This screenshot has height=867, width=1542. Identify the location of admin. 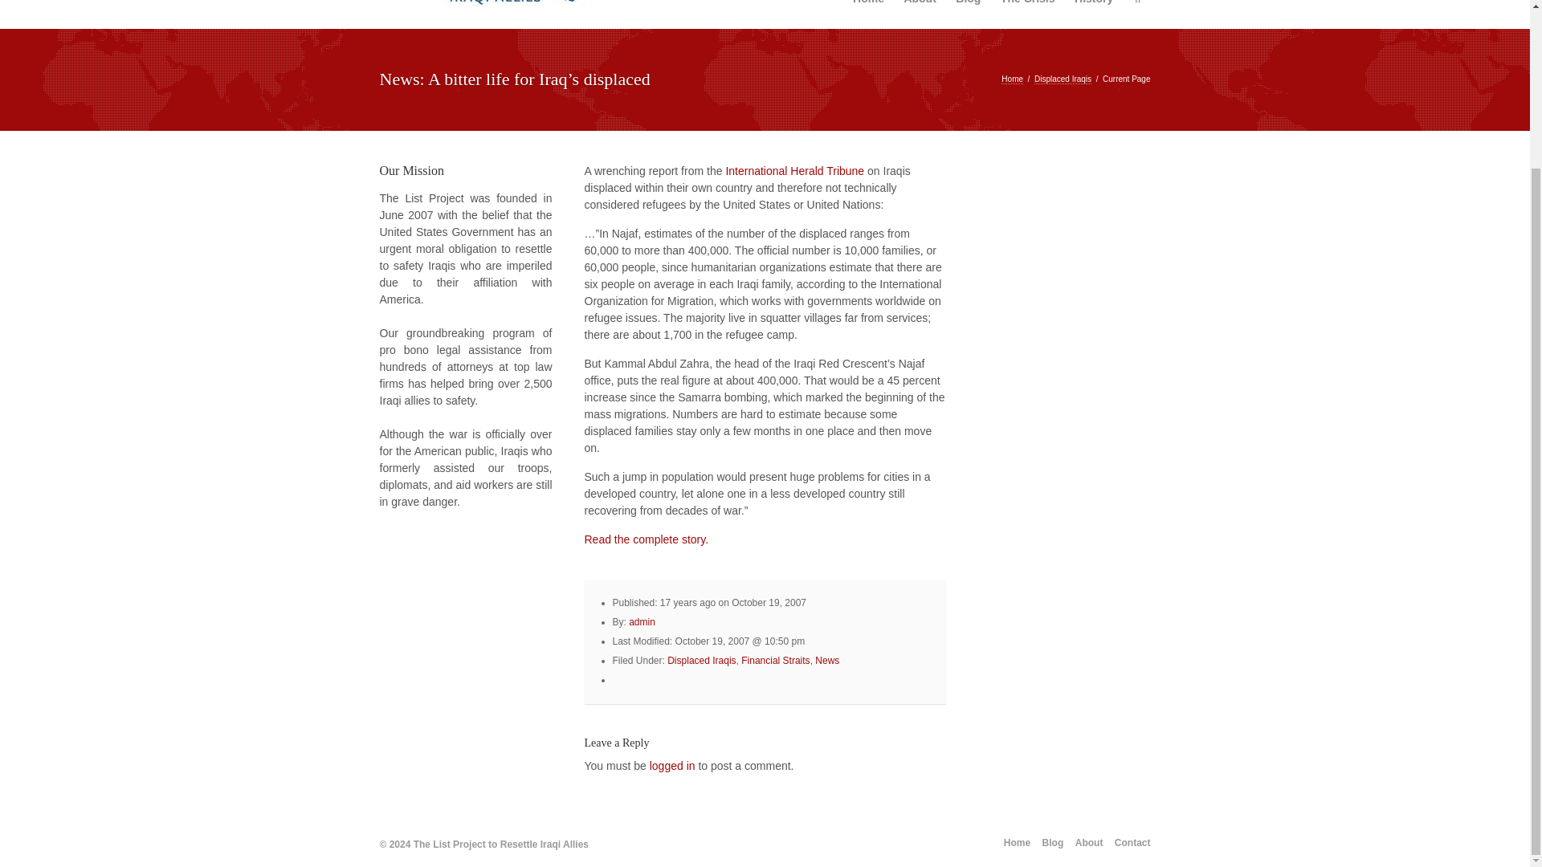
(642, 621).